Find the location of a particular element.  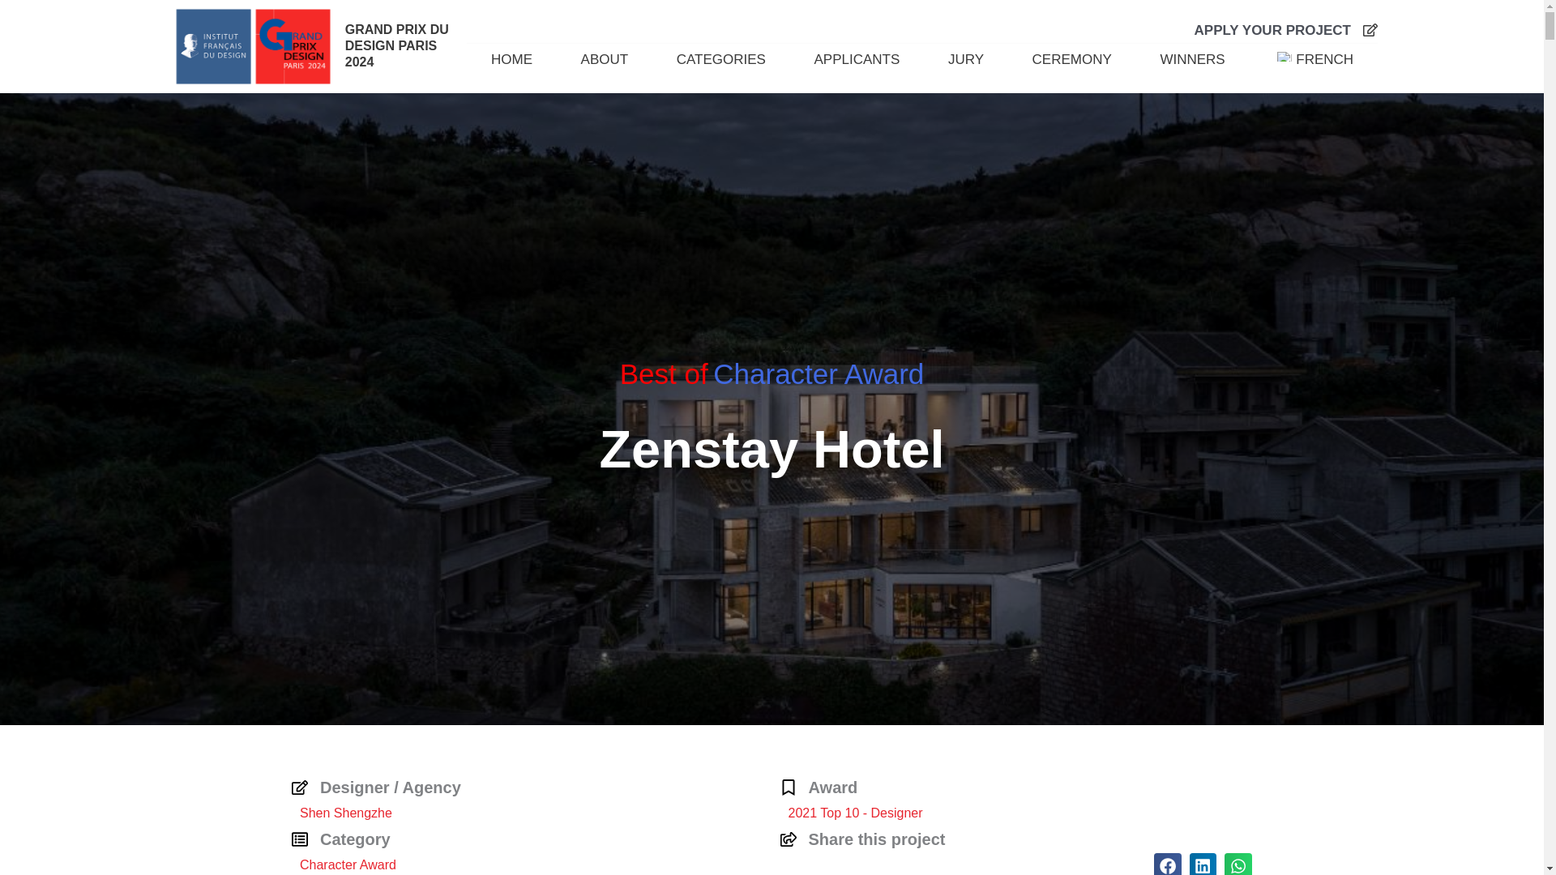

French is located at coordinates (1284, 56).